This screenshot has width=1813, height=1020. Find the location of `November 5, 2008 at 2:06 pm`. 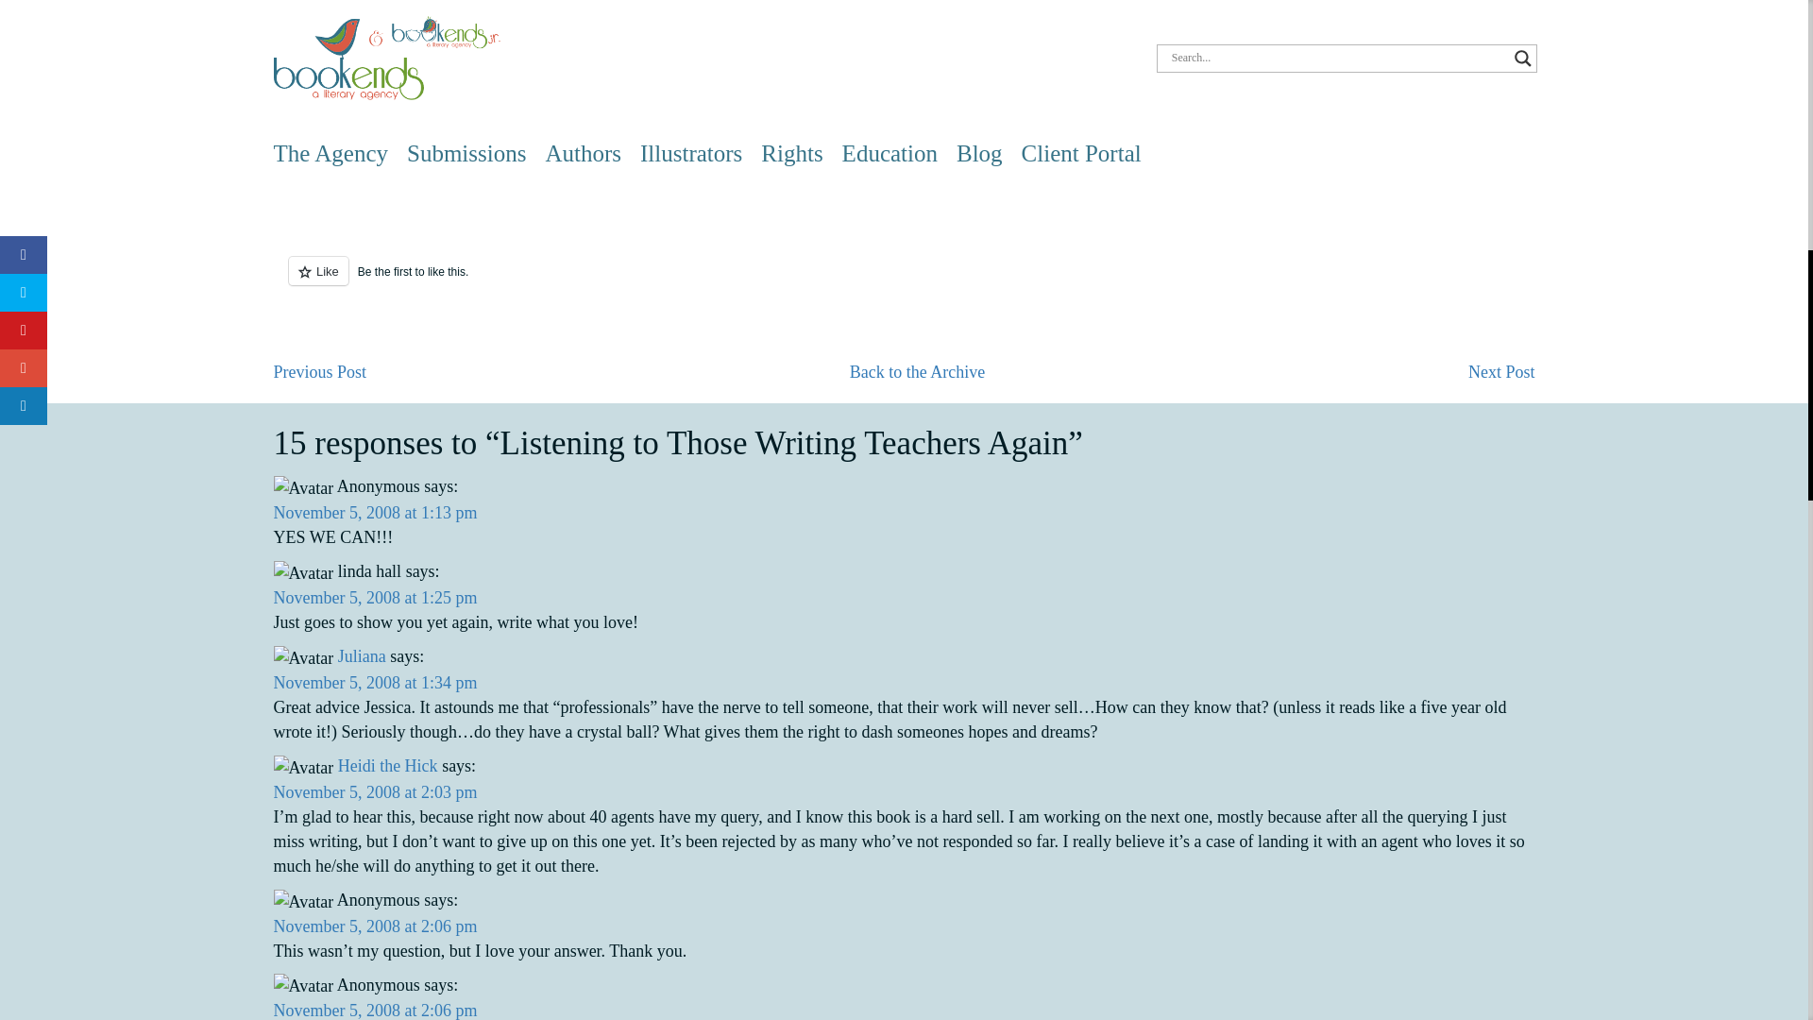

November 5, 2008 at 2:06 pm is located at coordinates (376, 926).